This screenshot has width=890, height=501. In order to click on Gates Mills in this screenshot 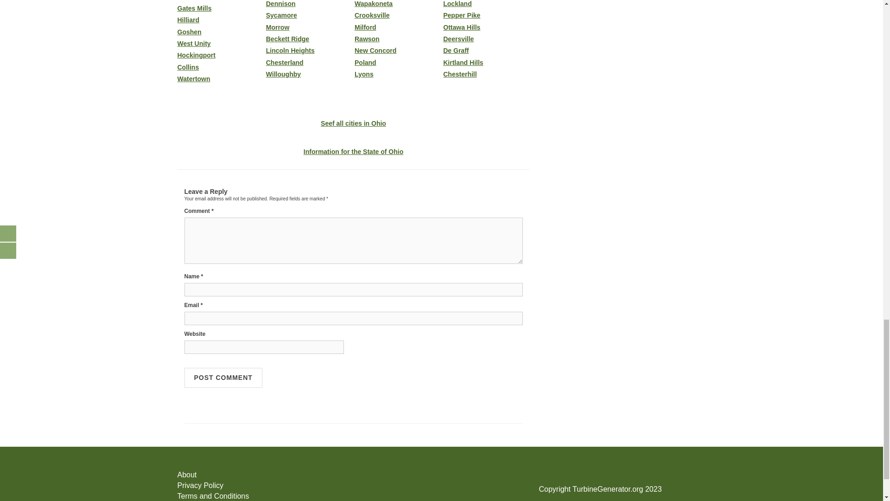, I will do `click(220, 8)`.